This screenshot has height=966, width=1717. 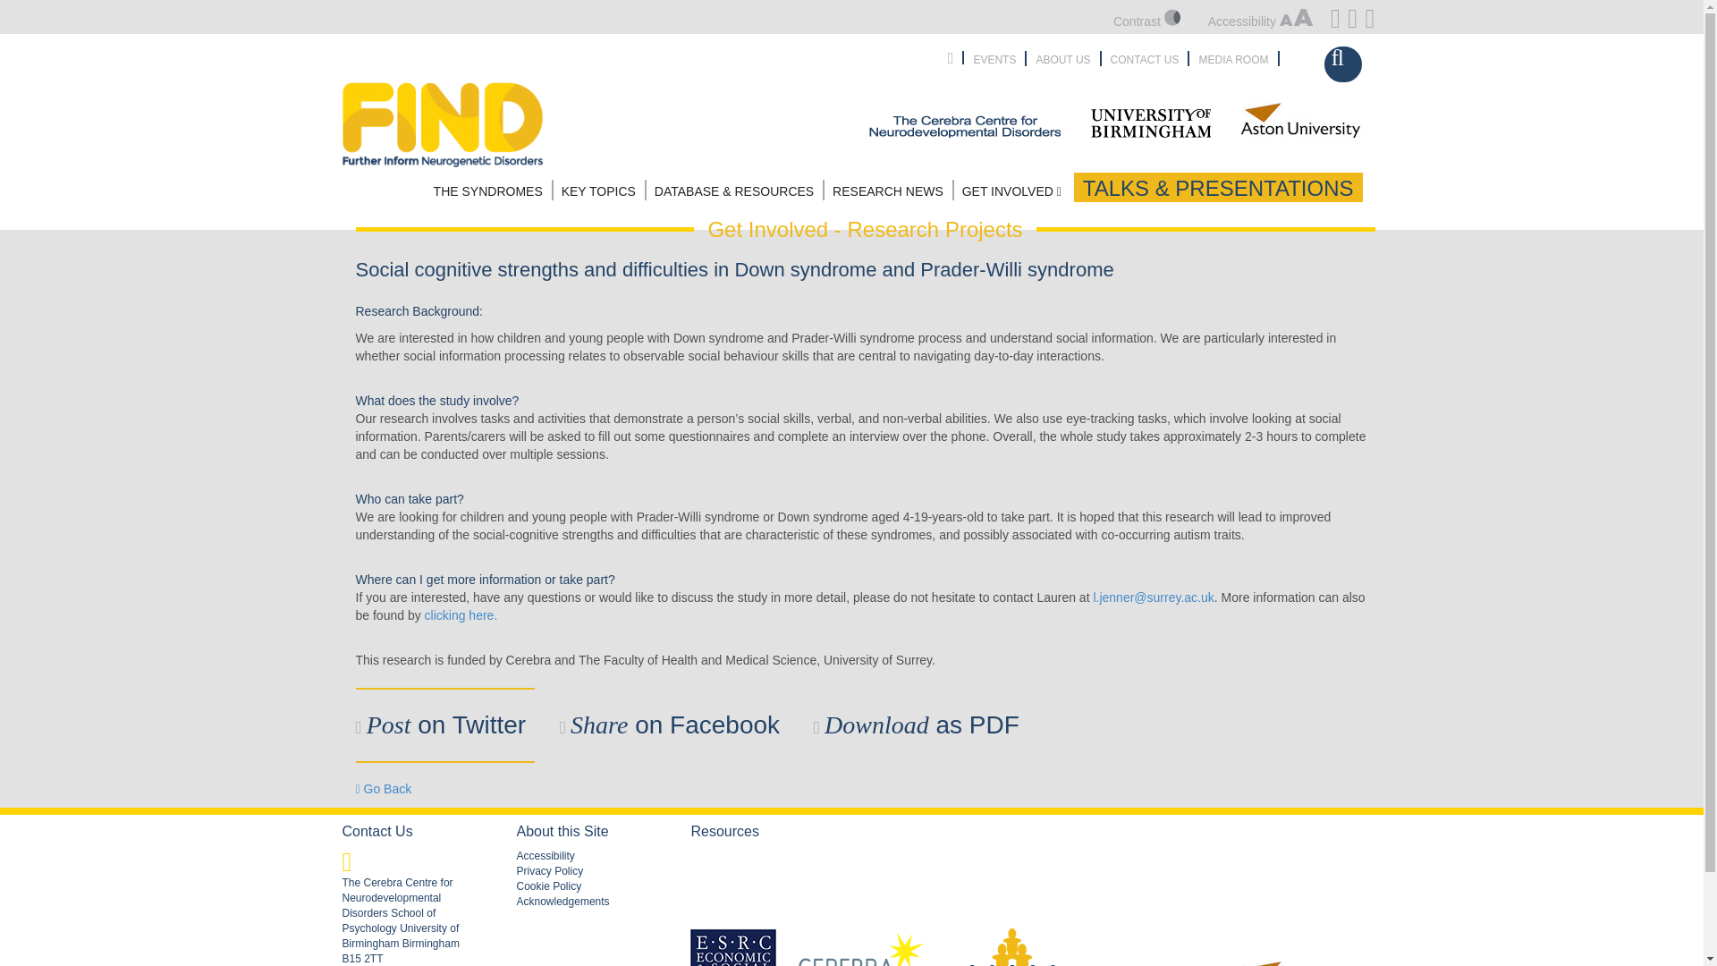 What do you see at coordinates (1261, 21) in the screenshot?
I see `Accessibility` at bounding box center [1261, 21].